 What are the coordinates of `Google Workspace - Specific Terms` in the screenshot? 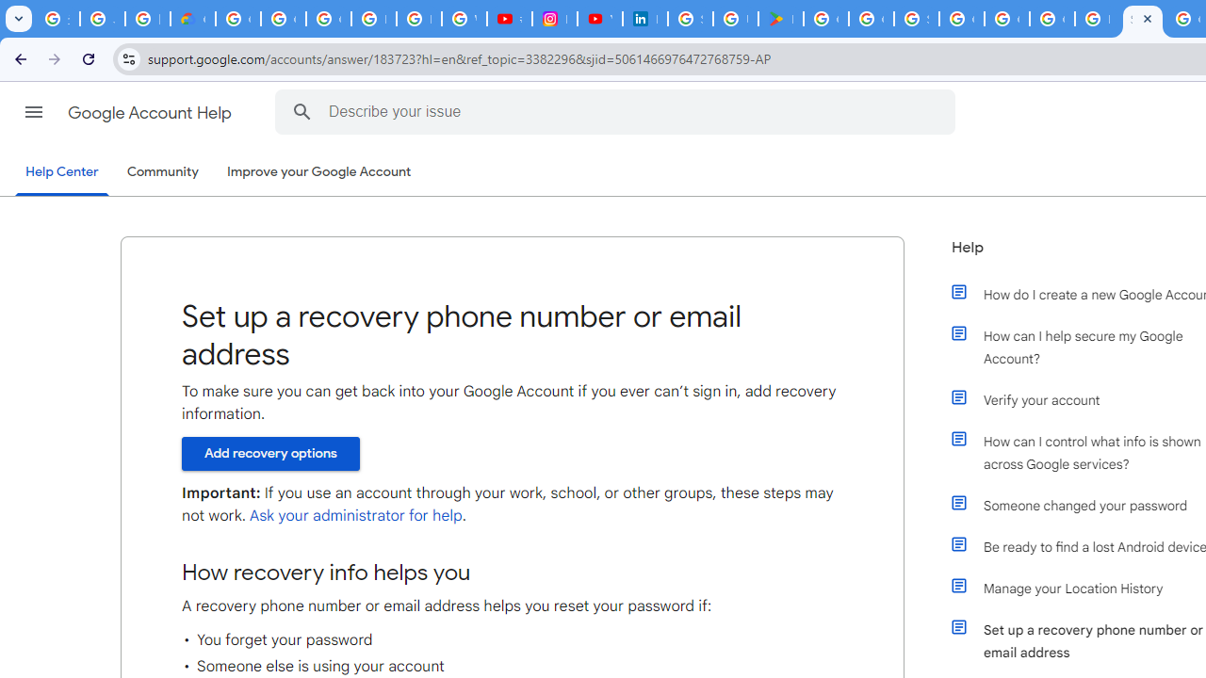 It's located at (871, 19).